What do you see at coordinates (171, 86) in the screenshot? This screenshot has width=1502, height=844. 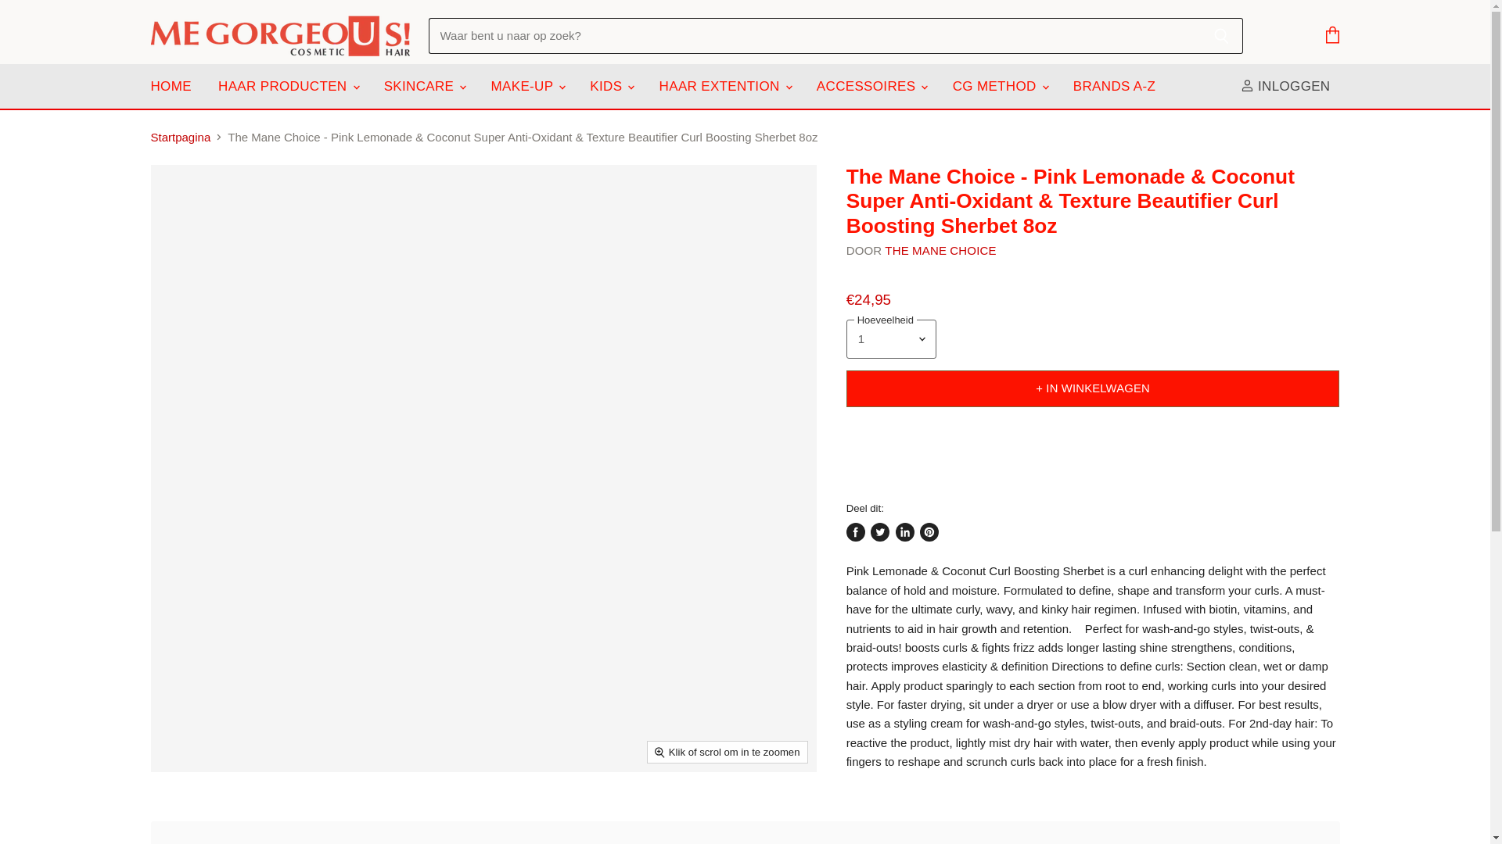 I see `HOME` at bounding box center [171, 86].